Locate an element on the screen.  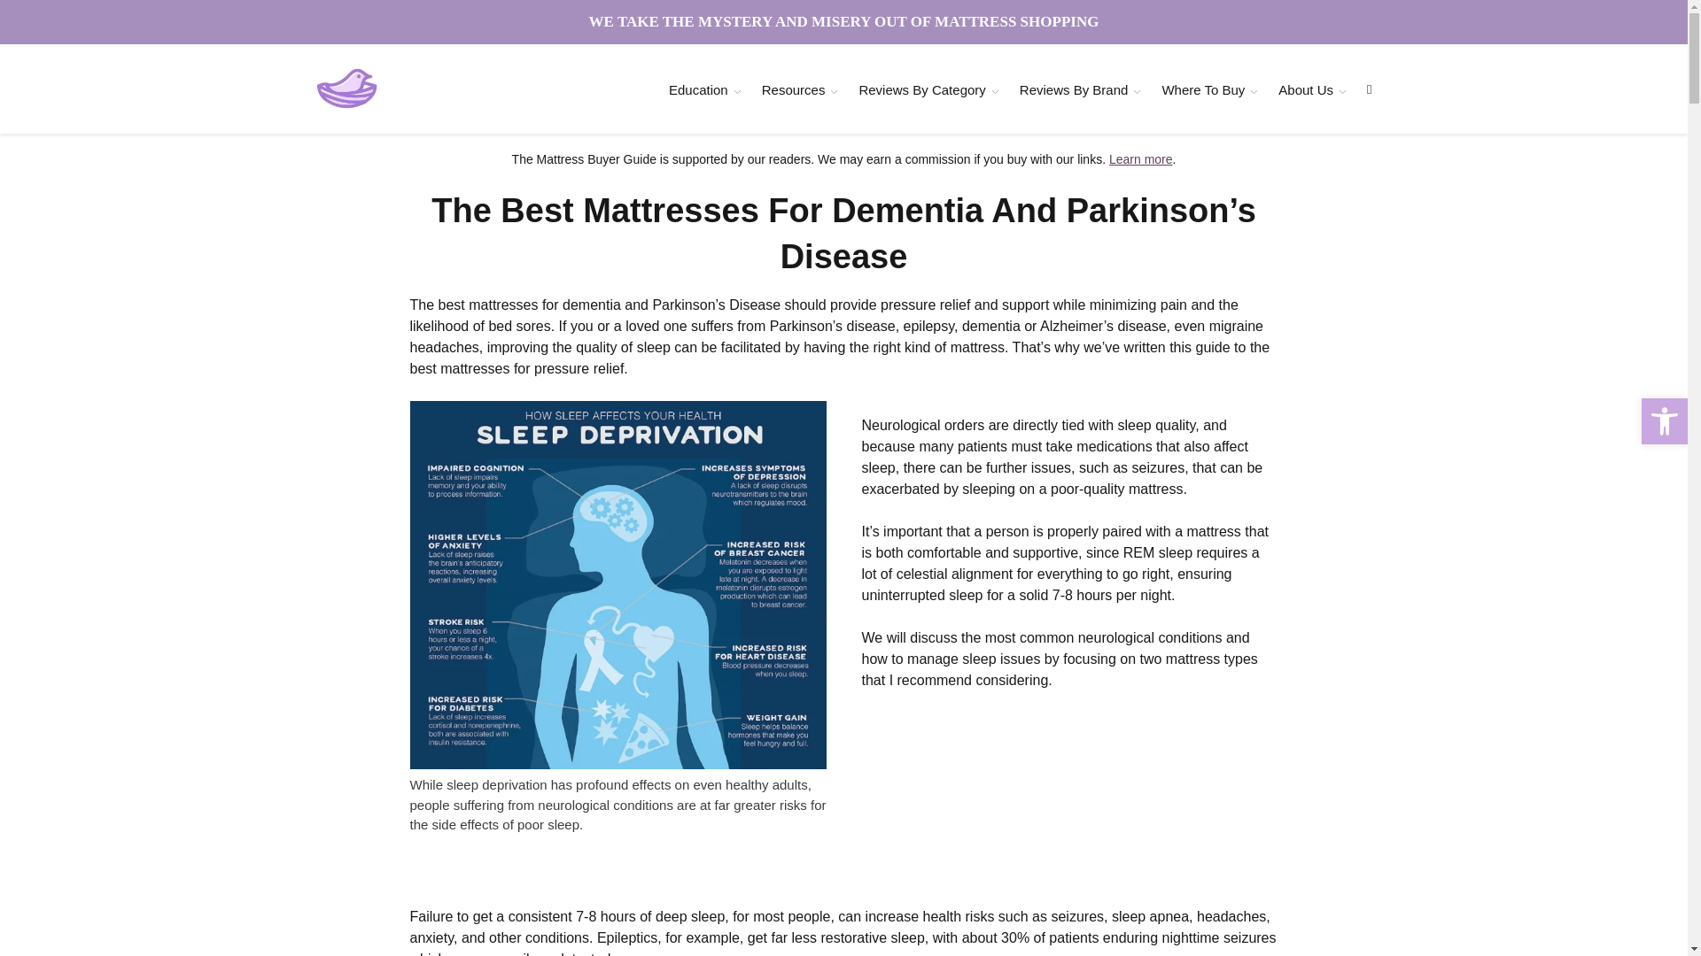
Reviews By Category is located at coordinates (921, 89).